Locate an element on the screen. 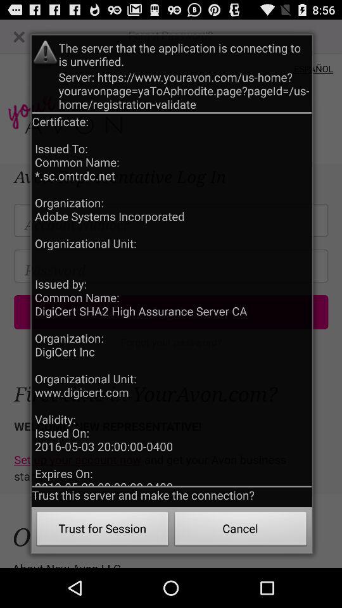  press icon at the bottom left corner is located at coordinates (103, 531).